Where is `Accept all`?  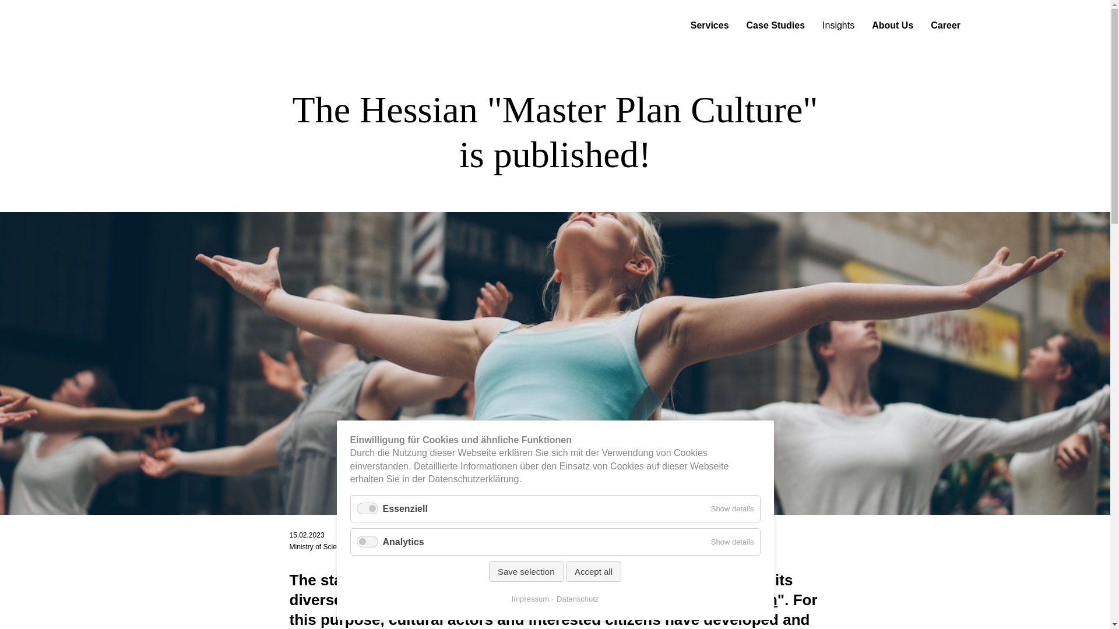
Accept all is located at coordinates (593, 572).